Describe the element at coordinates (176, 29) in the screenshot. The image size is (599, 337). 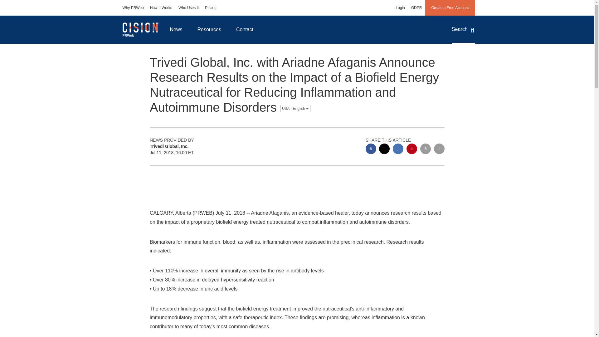
I see `News` at that location.